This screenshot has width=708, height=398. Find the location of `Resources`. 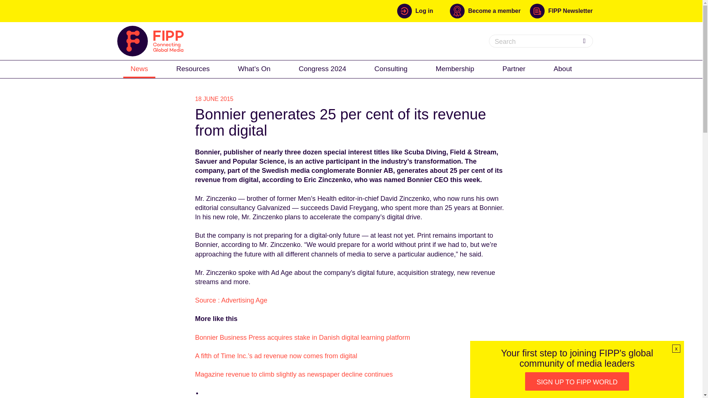

Resources is located at coordinates (193, 69).